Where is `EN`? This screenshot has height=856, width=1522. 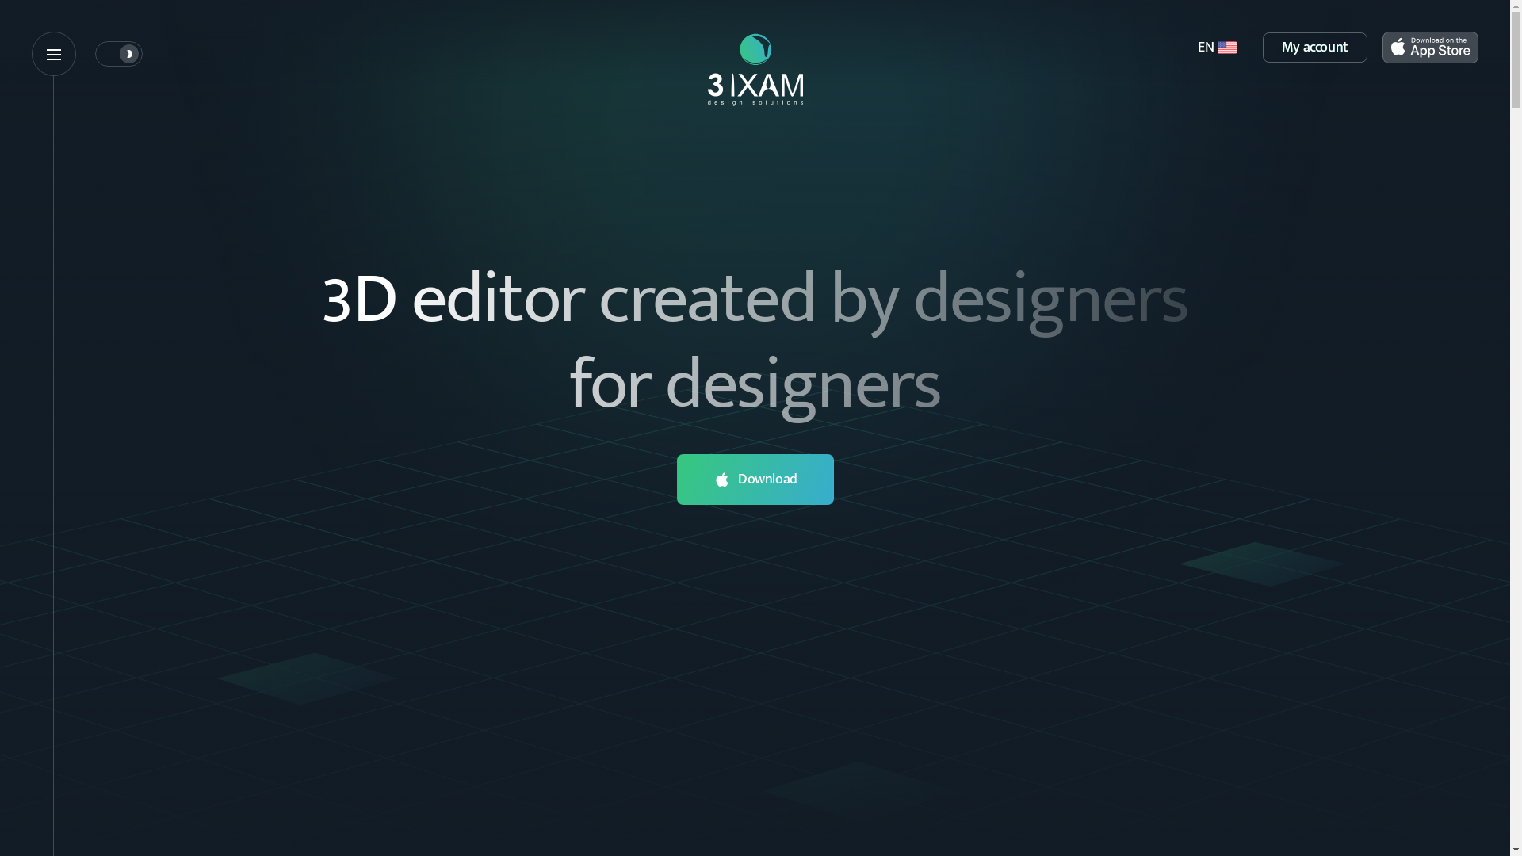 EN is located at coordinates (1217, 48).